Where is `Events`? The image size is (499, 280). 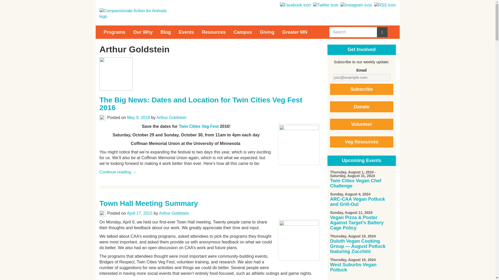
Events is located at coordinates (187, 32).